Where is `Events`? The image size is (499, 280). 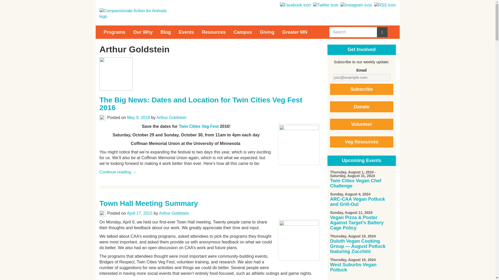
Events is located at coordinates (187, 32).